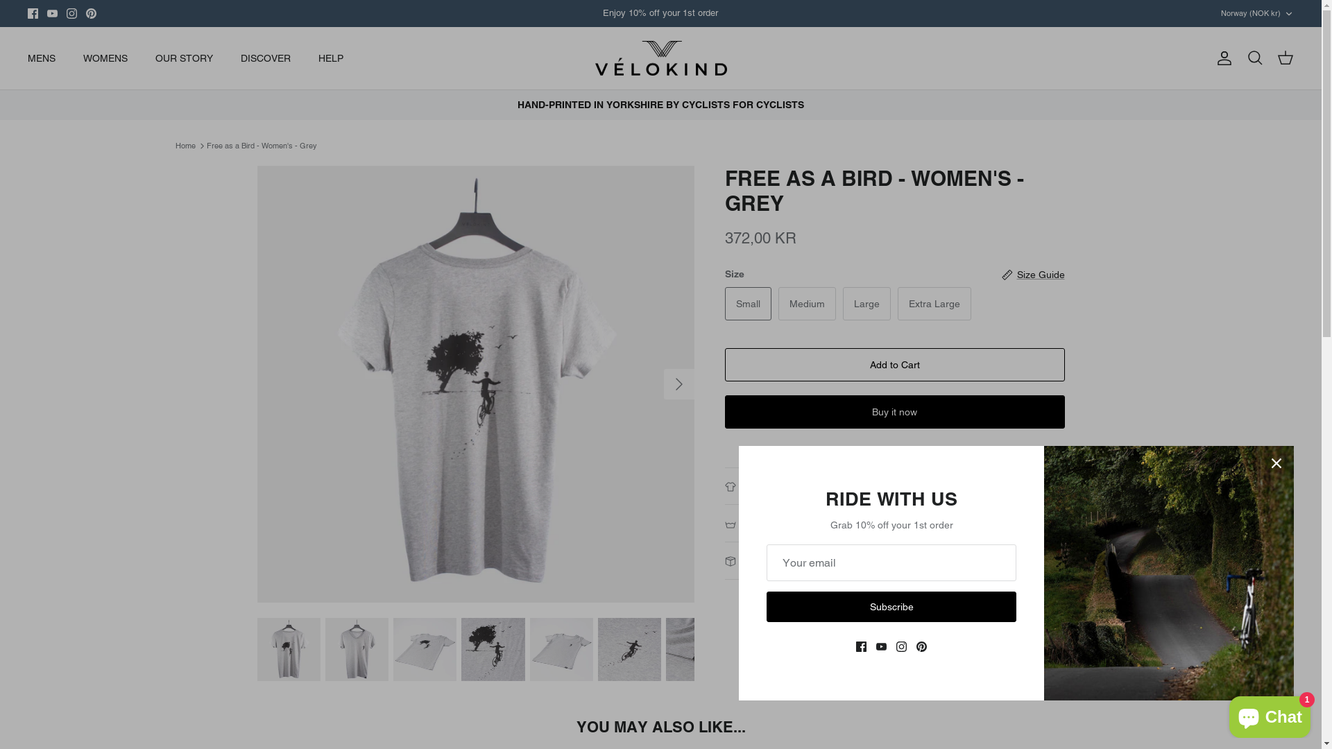  Describe the element at coordinates (185, 146) in the screenshot. I see `Home` at that location.